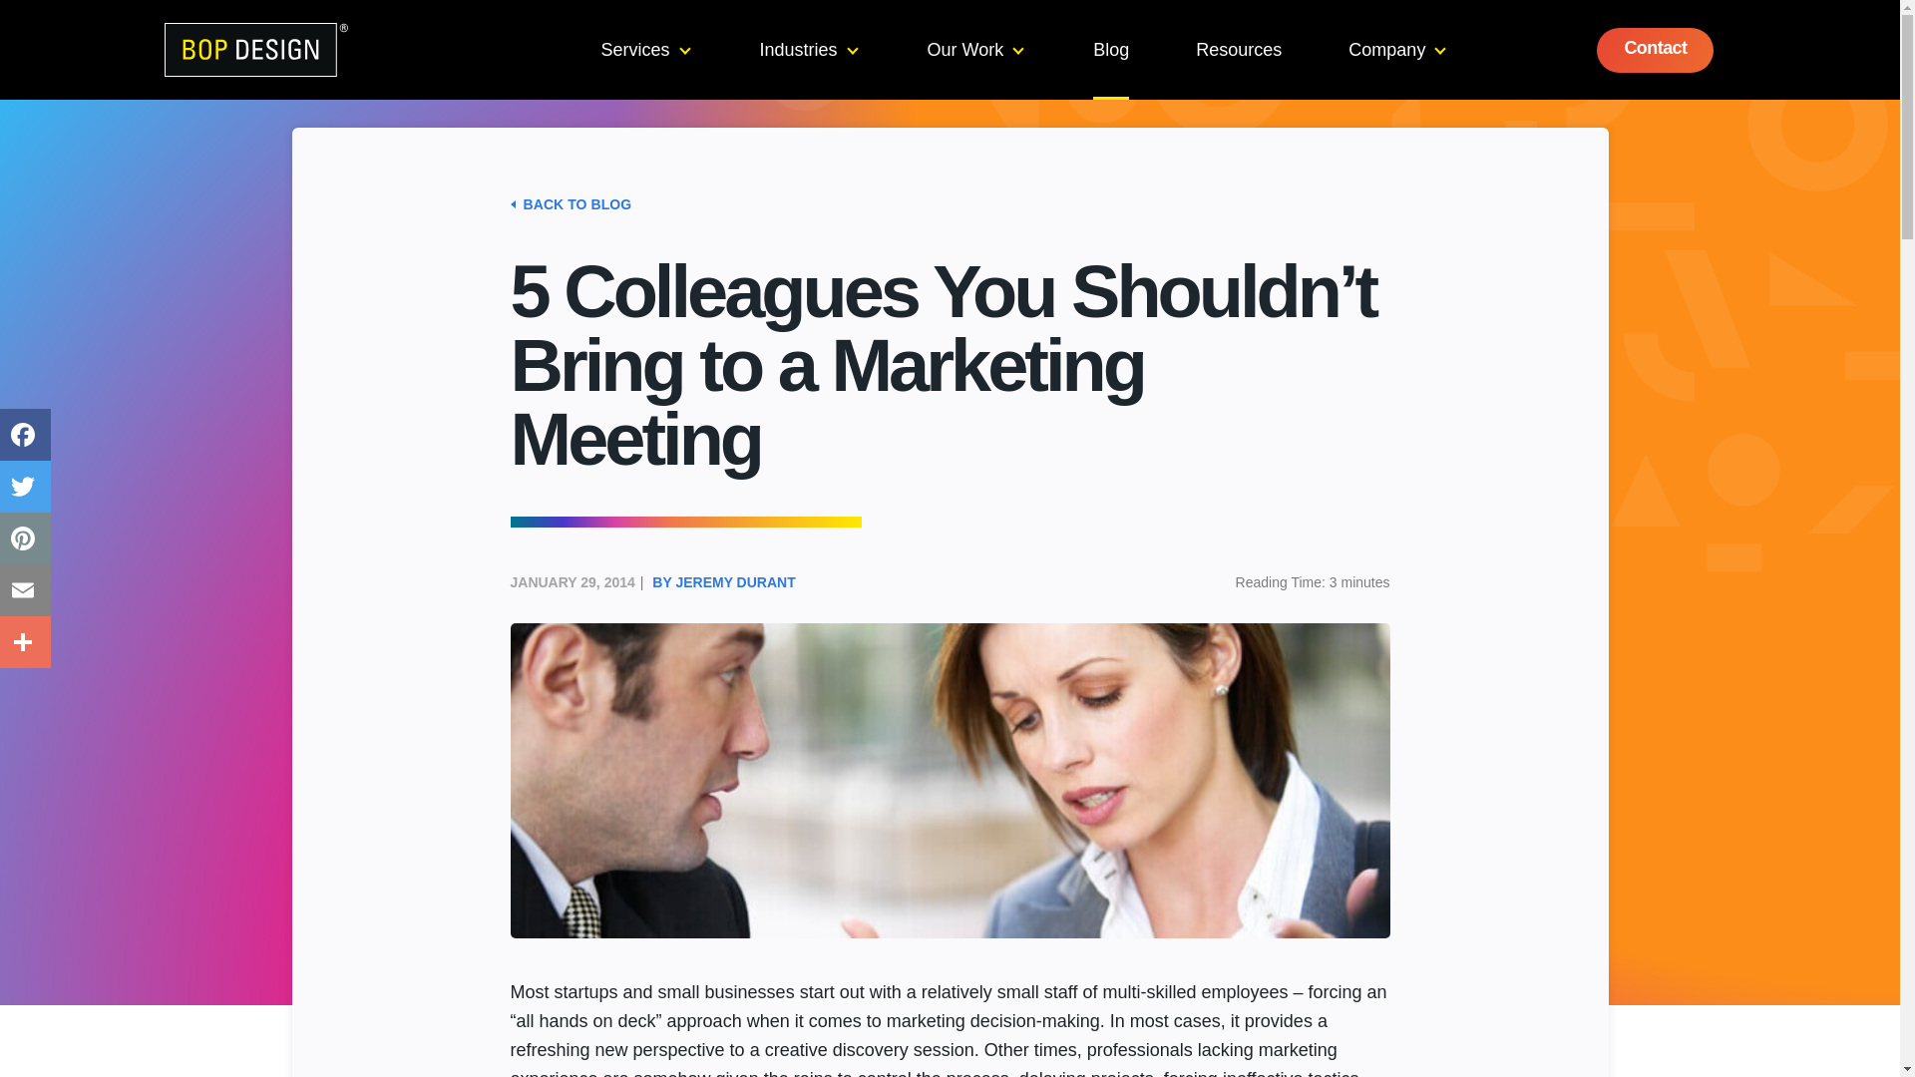 This screenshot has width=1915, height=1077. I want to click on Services, so click(644, 50).